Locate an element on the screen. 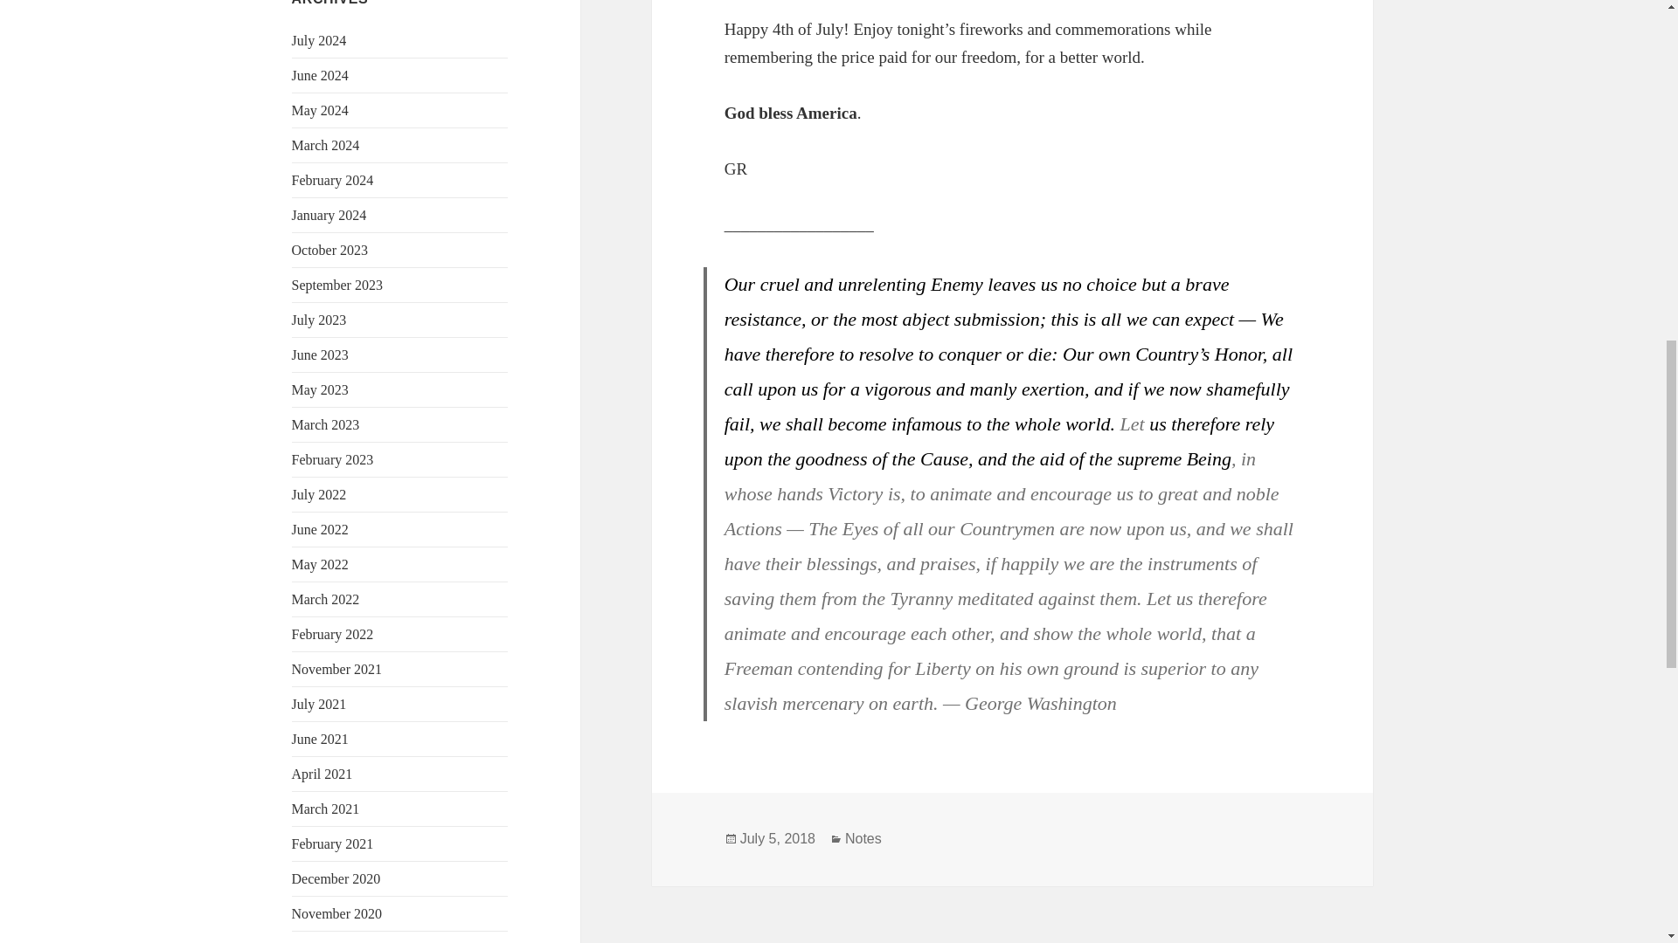 The height and width of the screenshot is (943, 1678). February 2023 is located at coordinates (333, 459).